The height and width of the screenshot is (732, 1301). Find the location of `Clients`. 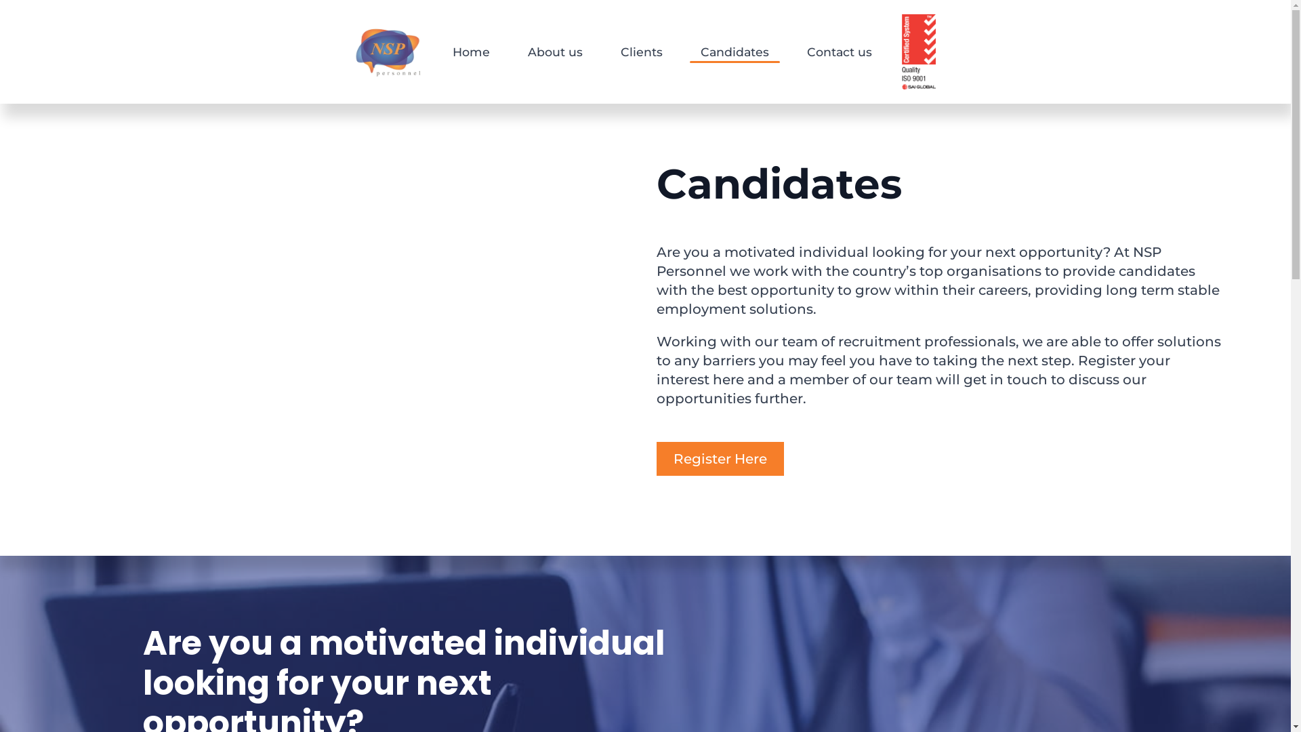

Clients is located at coordinates (642, 52).